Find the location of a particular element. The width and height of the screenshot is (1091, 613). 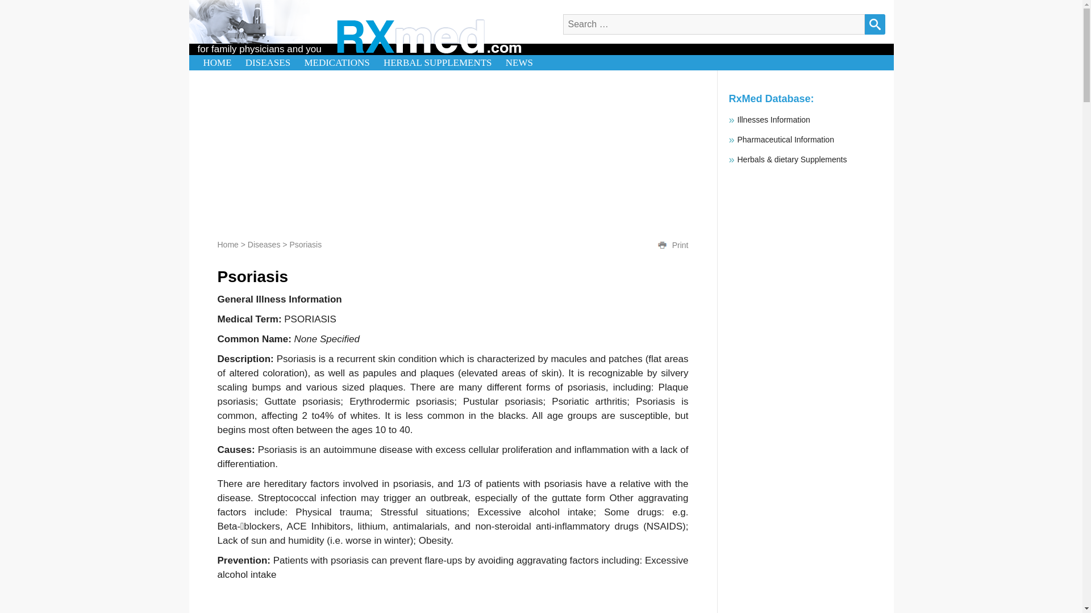

HOME is located at coordinates (217, 62).